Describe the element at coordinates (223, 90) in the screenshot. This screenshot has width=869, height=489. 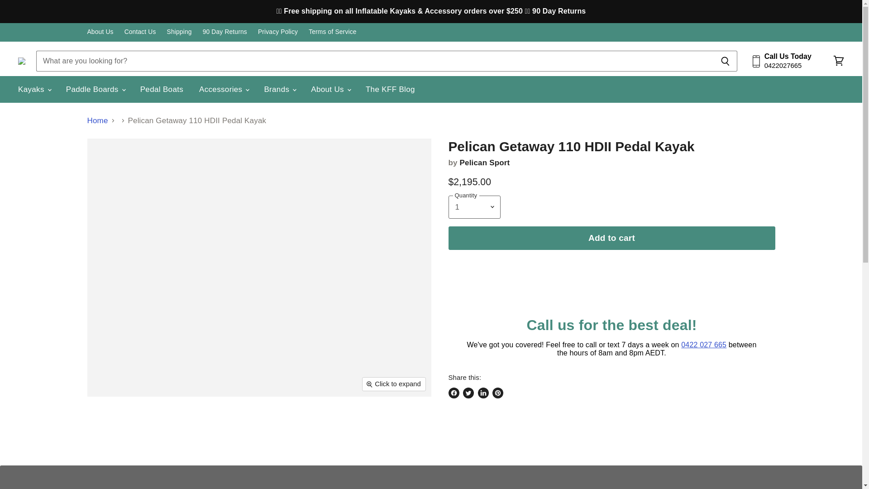
I see `Accessories` at that location.